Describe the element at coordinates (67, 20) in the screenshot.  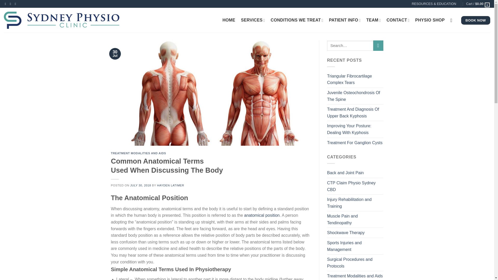
I see `Sydney Physio Clinic` at that location.